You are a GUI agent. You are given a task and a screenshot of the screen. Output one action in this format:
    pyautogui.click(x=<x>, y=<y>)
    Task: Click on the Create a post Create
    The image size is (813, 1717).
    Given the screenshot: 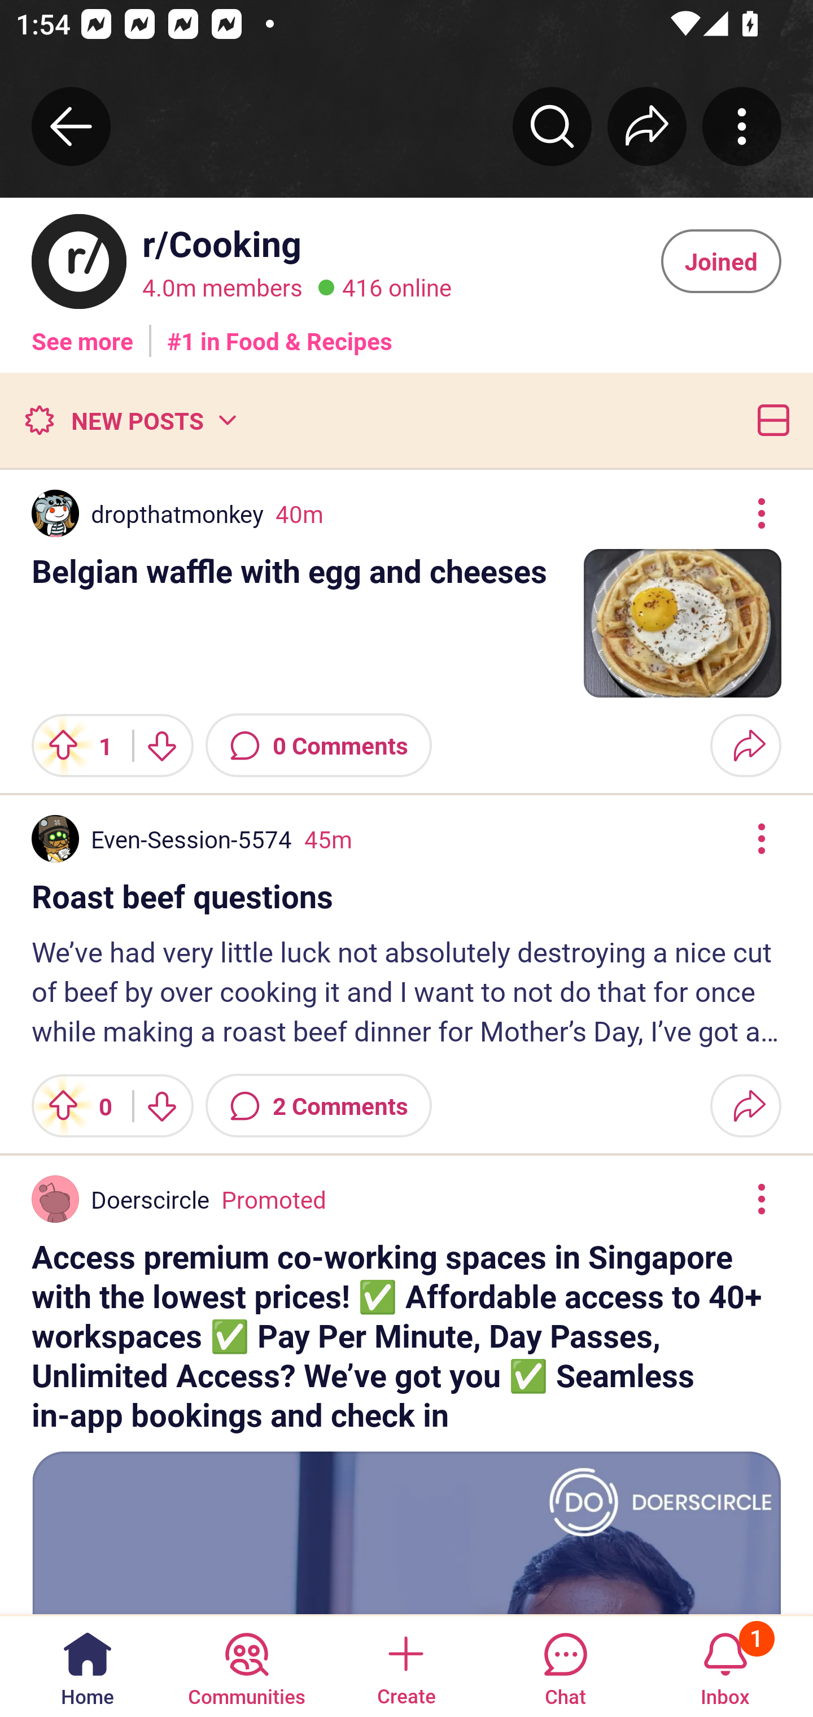 What is the action you would take?
    pyautogui.click(x=405, y=1665)
    